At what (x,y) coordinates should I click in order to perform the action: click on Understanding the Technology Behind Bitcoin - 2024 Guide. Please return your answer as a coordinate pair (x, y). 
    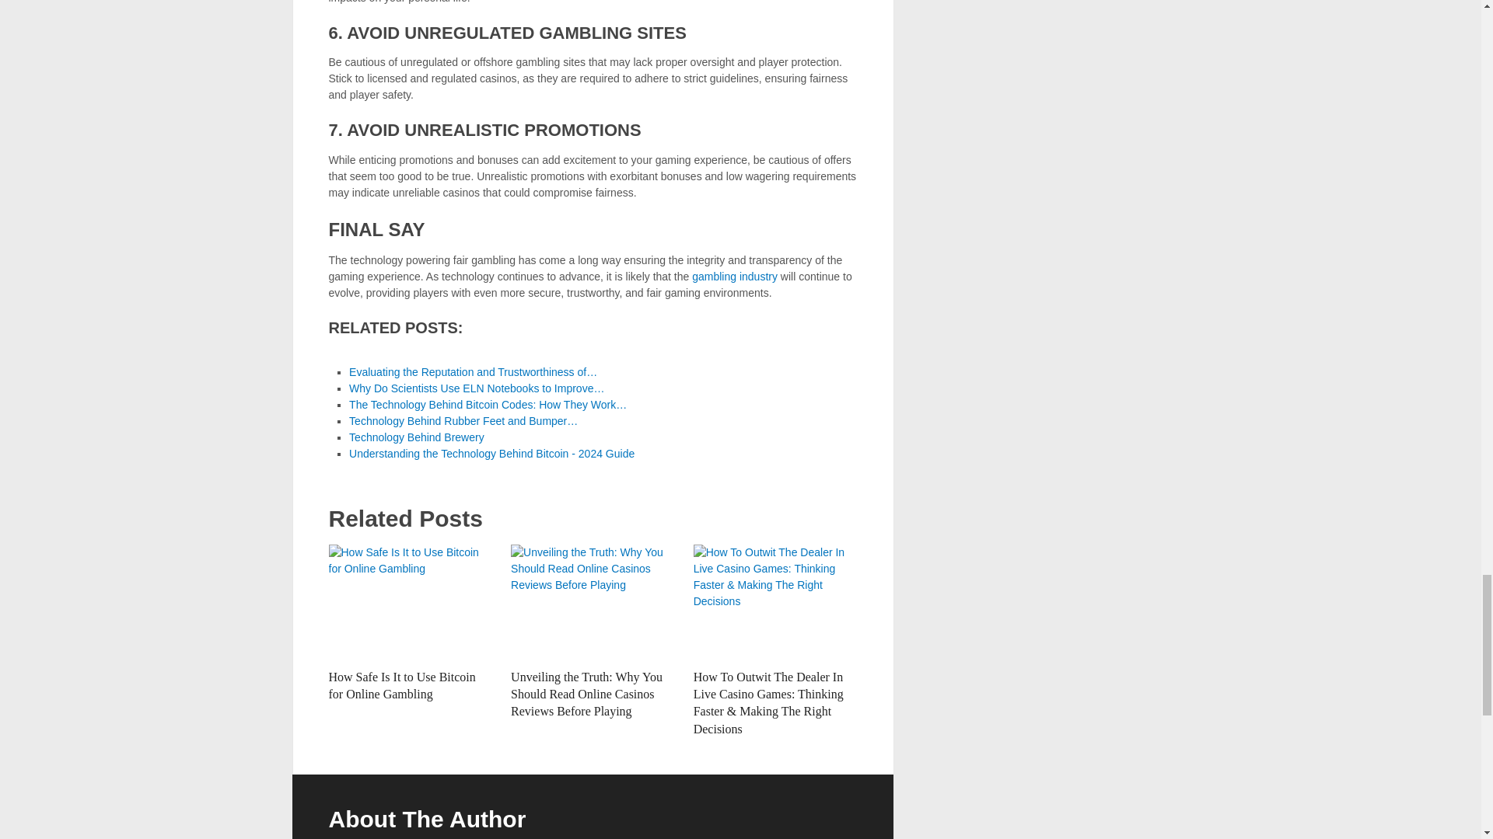
    Looking at the image, I should click on (491, 453).